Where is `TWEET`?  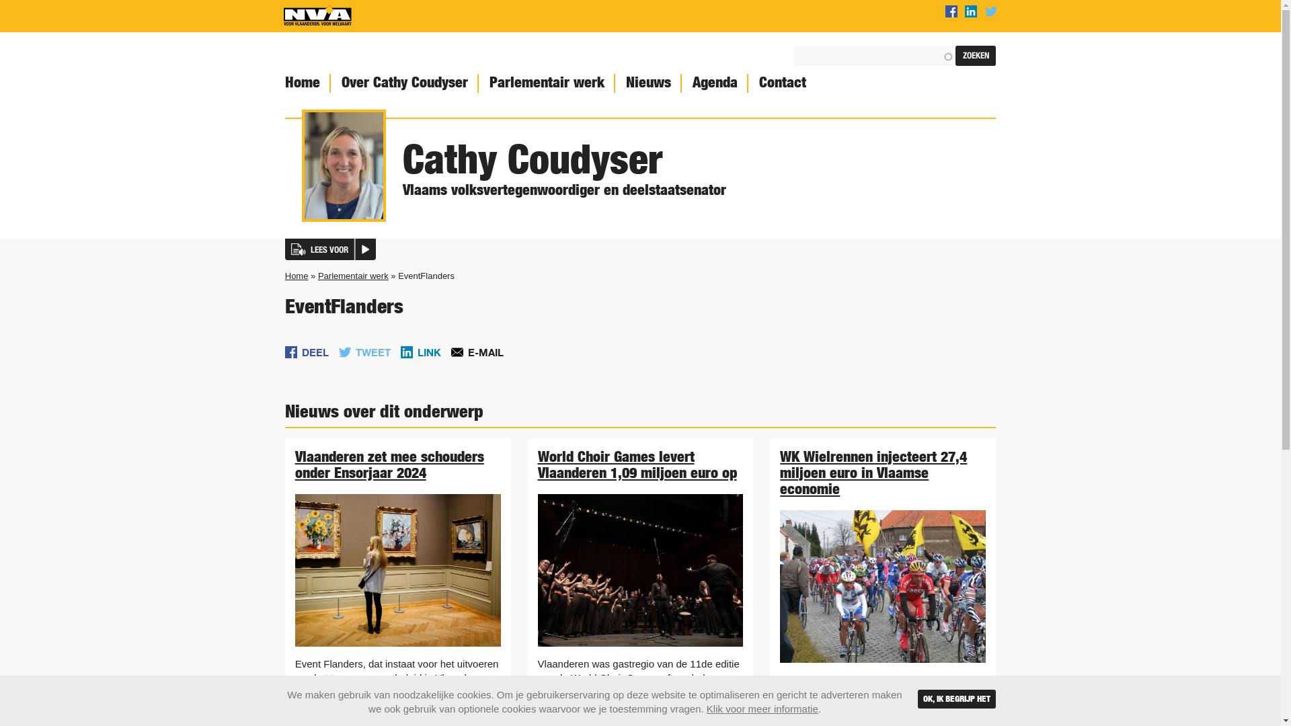 TWEET is located at coordinates (364, 352).